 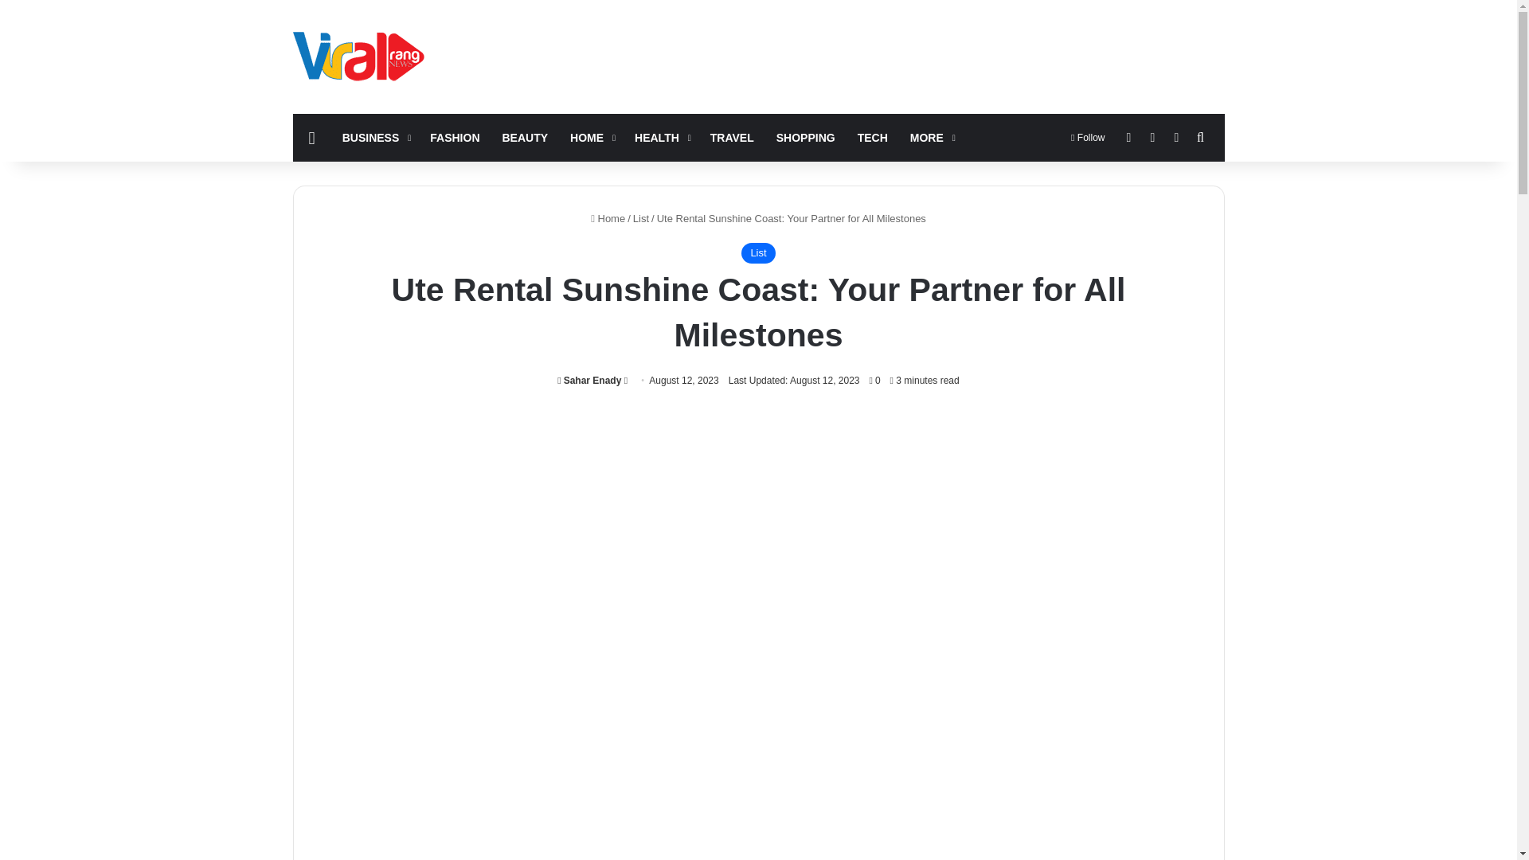 I want to click on TRAVEL, so click(x=732, y=137).